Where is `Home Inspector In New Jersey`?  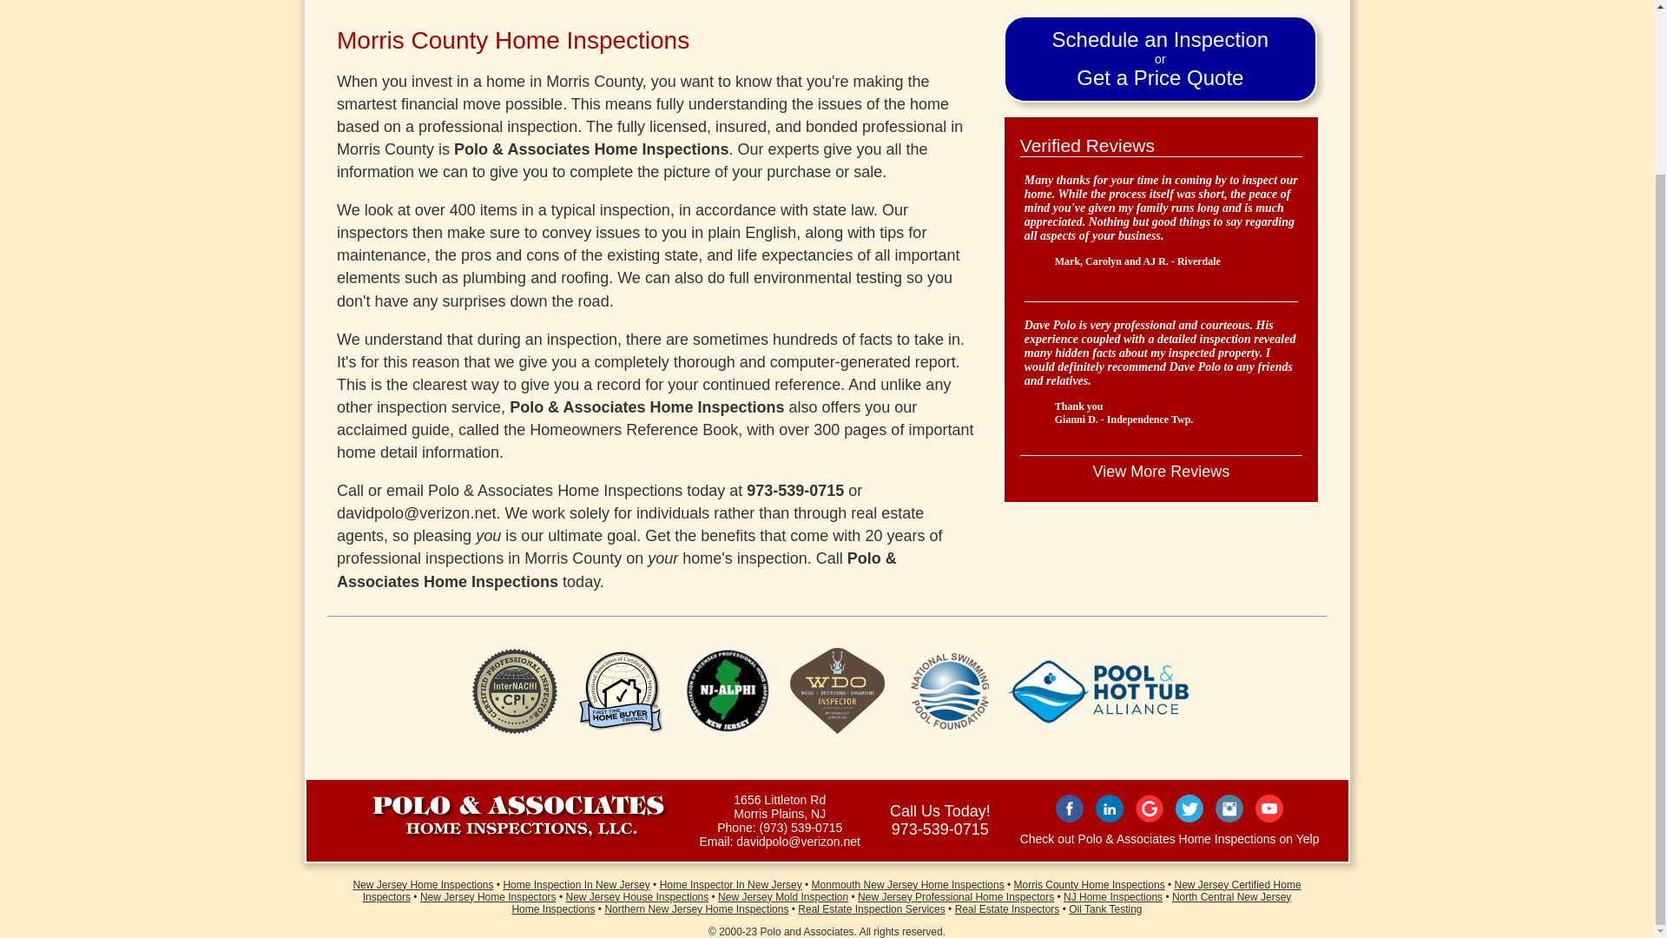
Home Inspector In New Jersey is located at coordinates (731, 884).